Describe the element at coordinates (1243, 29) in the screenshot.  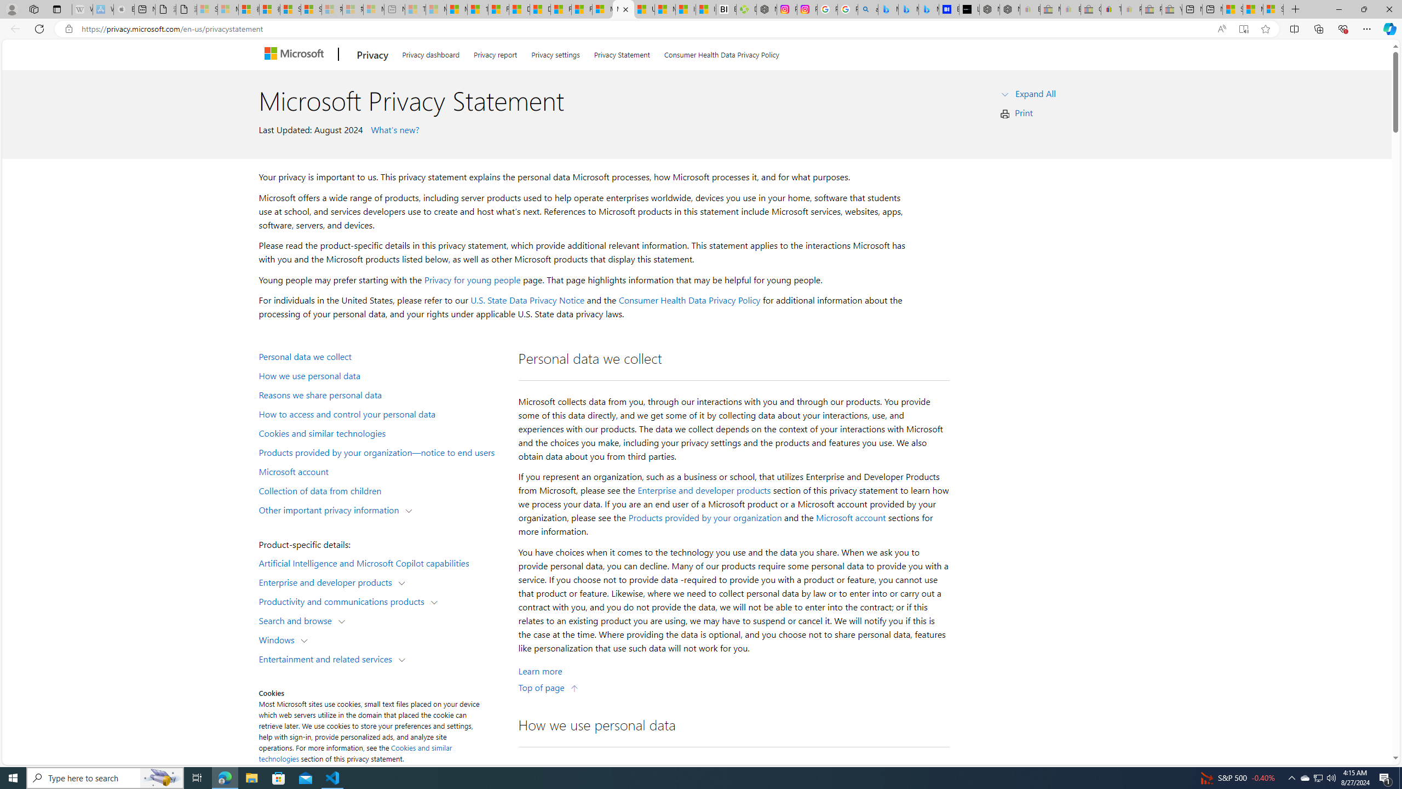
I see `Enter Immersive Reader (F9)` at that location.